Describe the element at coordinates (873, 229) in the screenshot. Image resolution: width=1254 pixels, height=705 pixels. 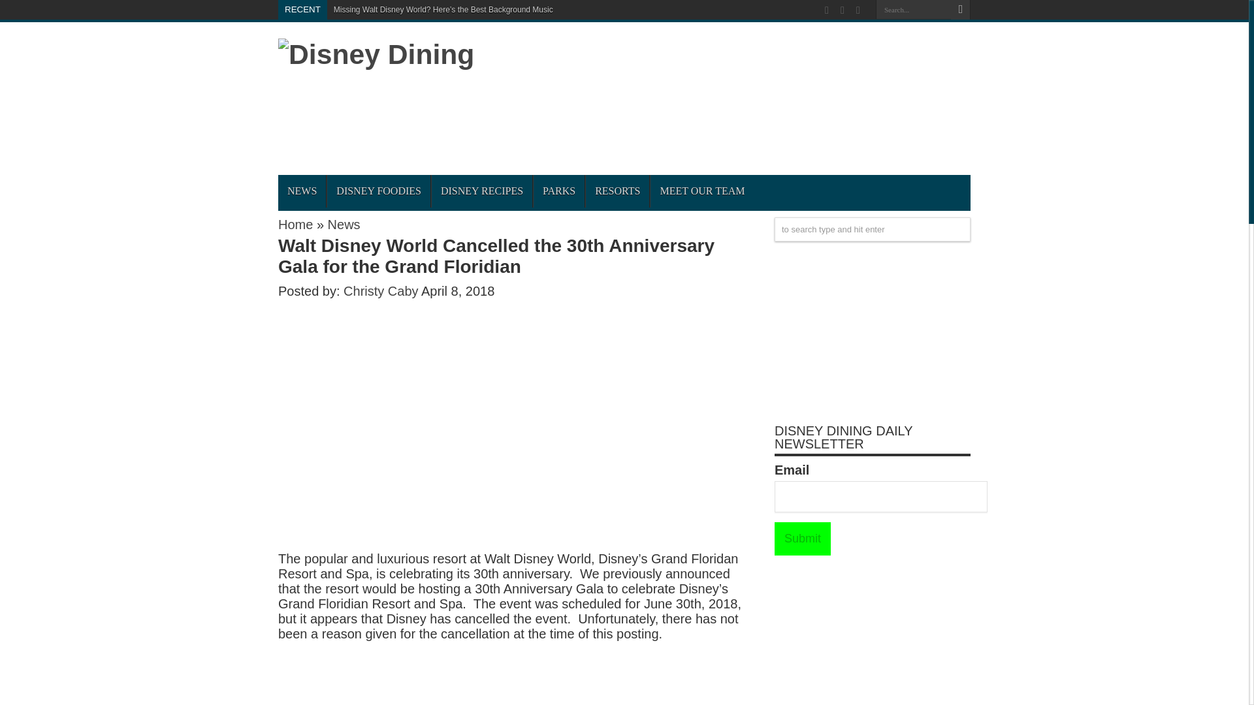
I see `to search type and hit enter` at that location.